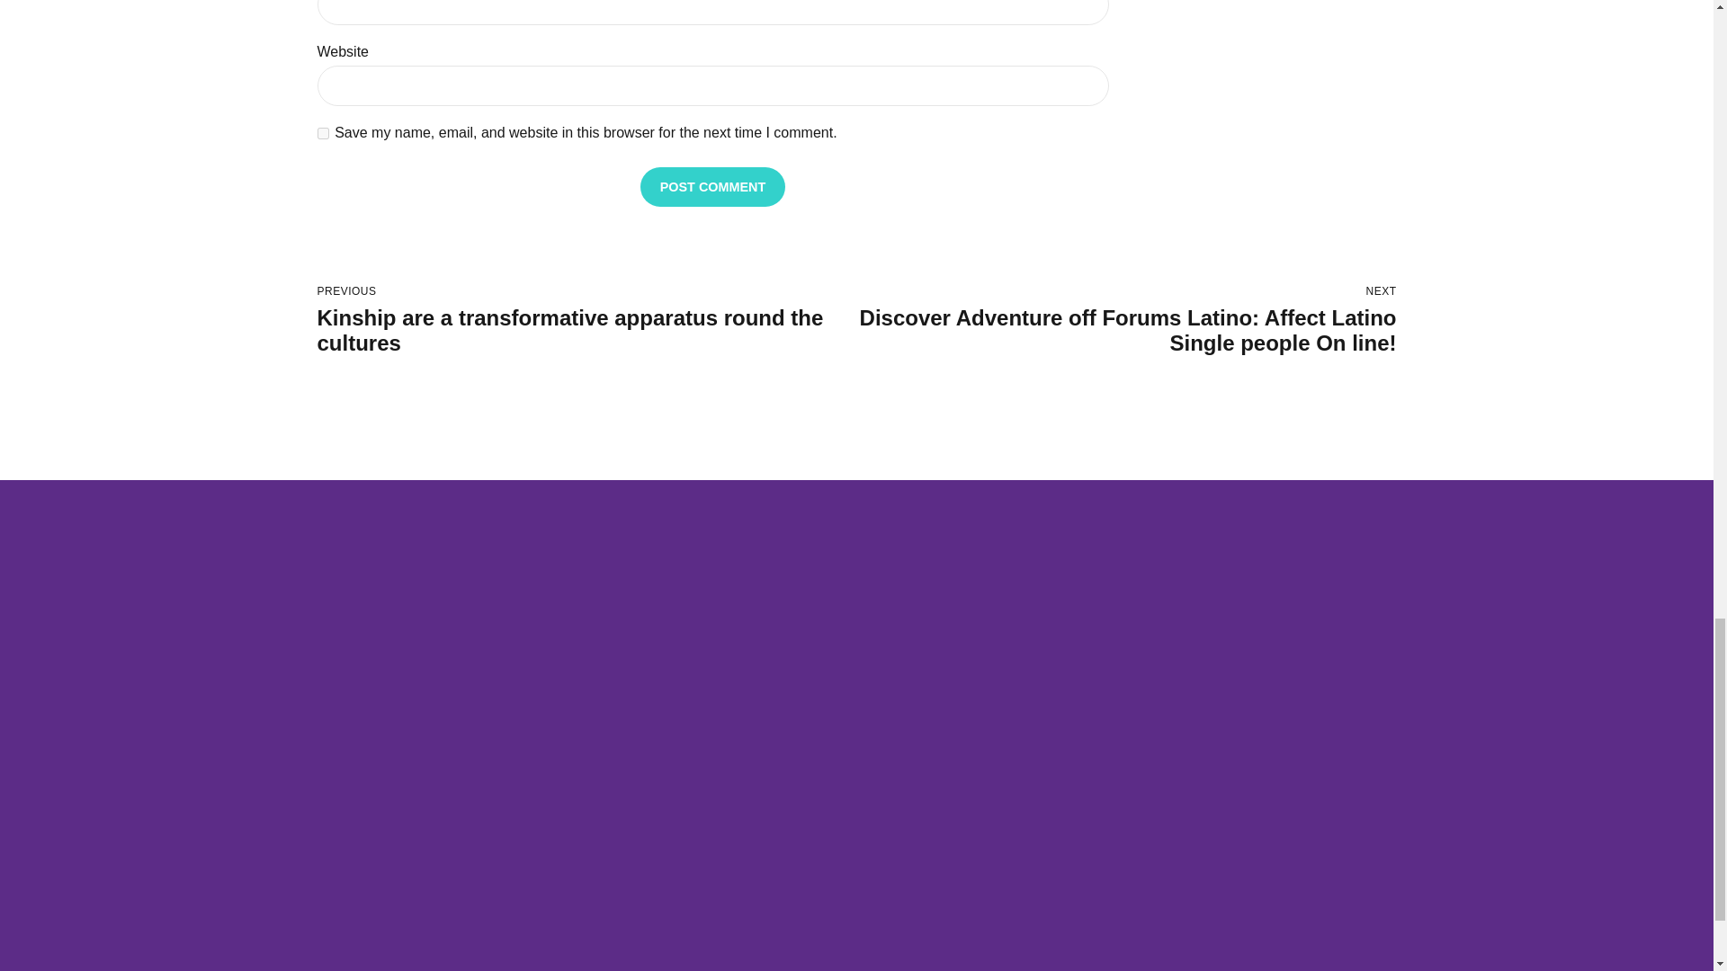 This screenshot has height=971, width=1727. I want to click on POST COMMENT, so click(712, 185).